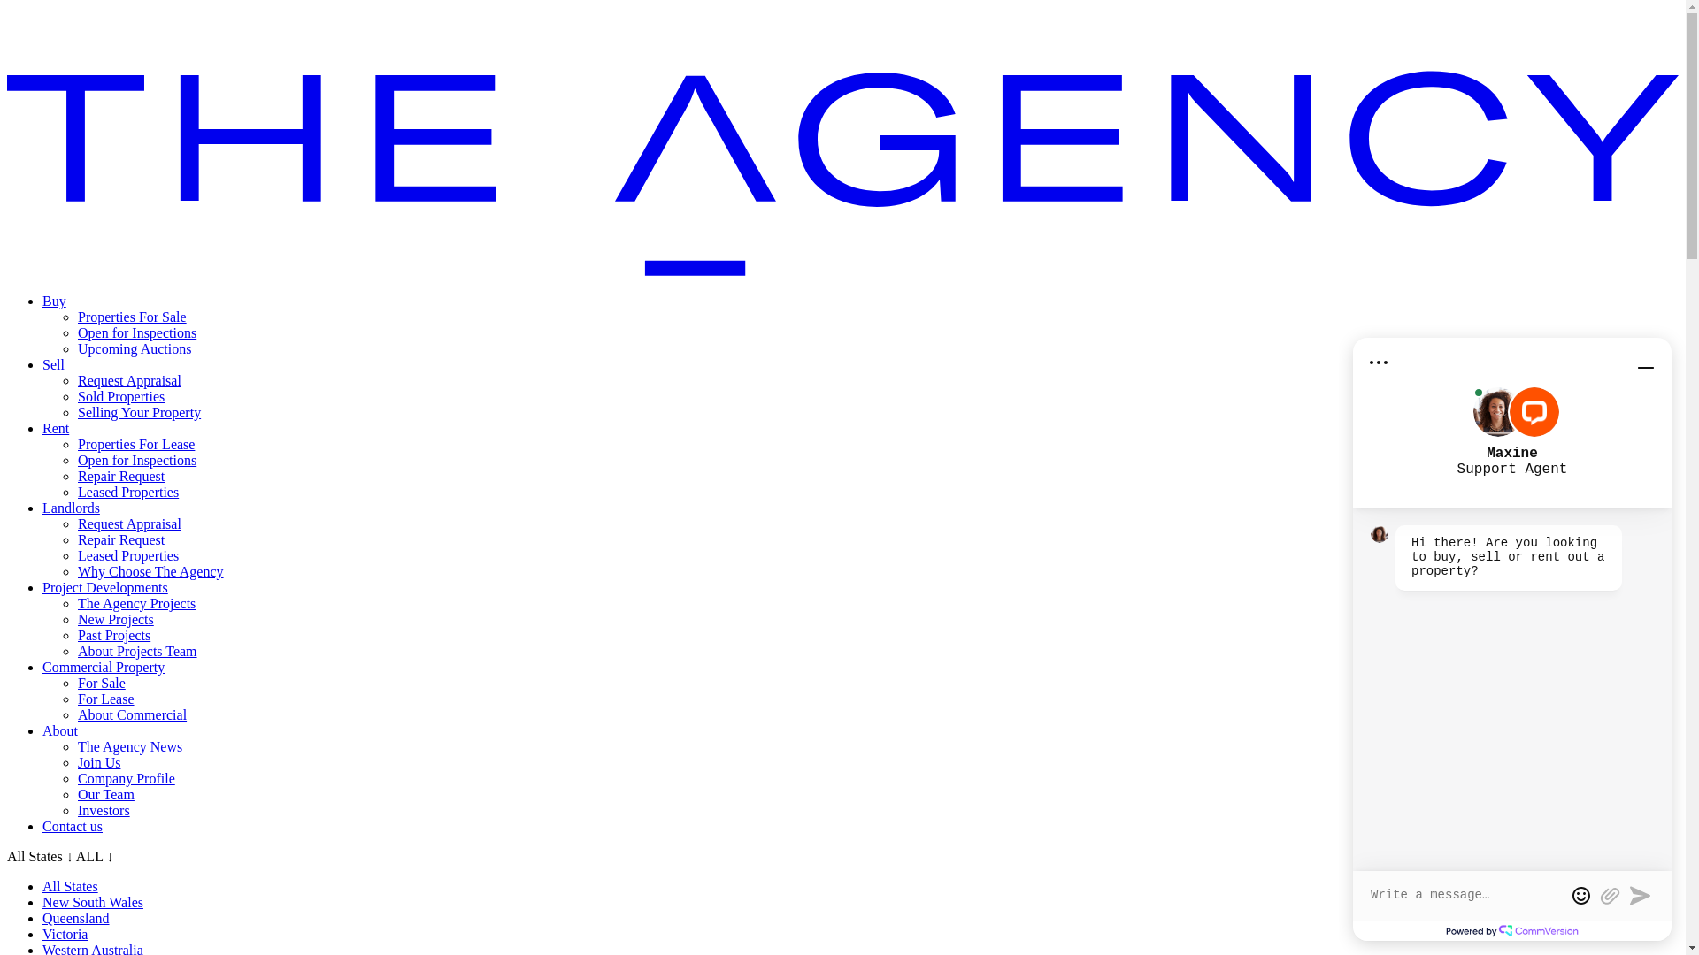 The image size is (1699, 955). What do you see at coordinates (136, 603) in the screenshot?
I see `The Agency Projects` at bounding box center [136, 603].